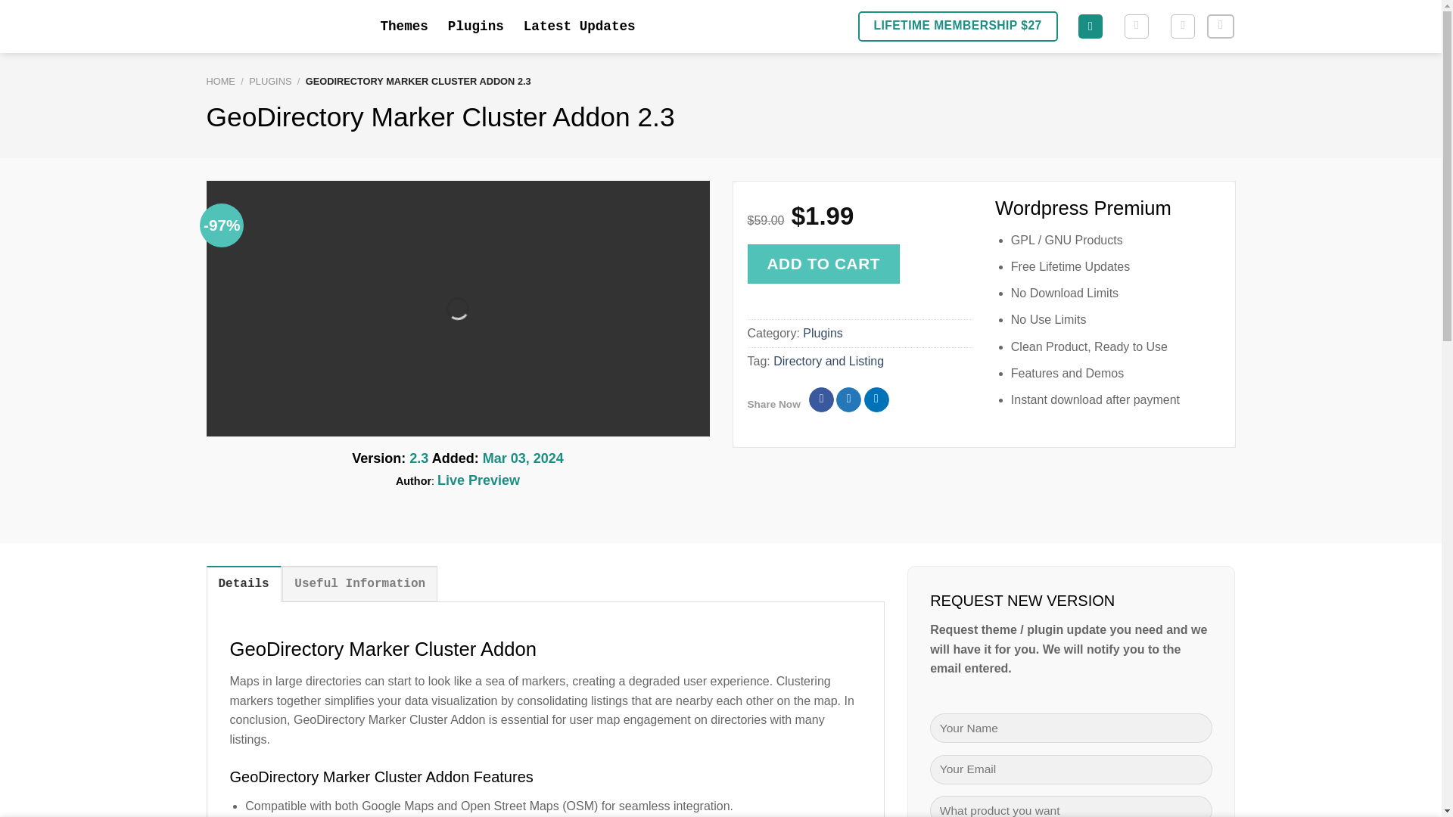 Image resolution: width=1453 pixels, height=817 pixels. What do you see at coordinates (828, 361) in the screenshot?
I see `Directory and Listing` at bounding box center [828, 361].